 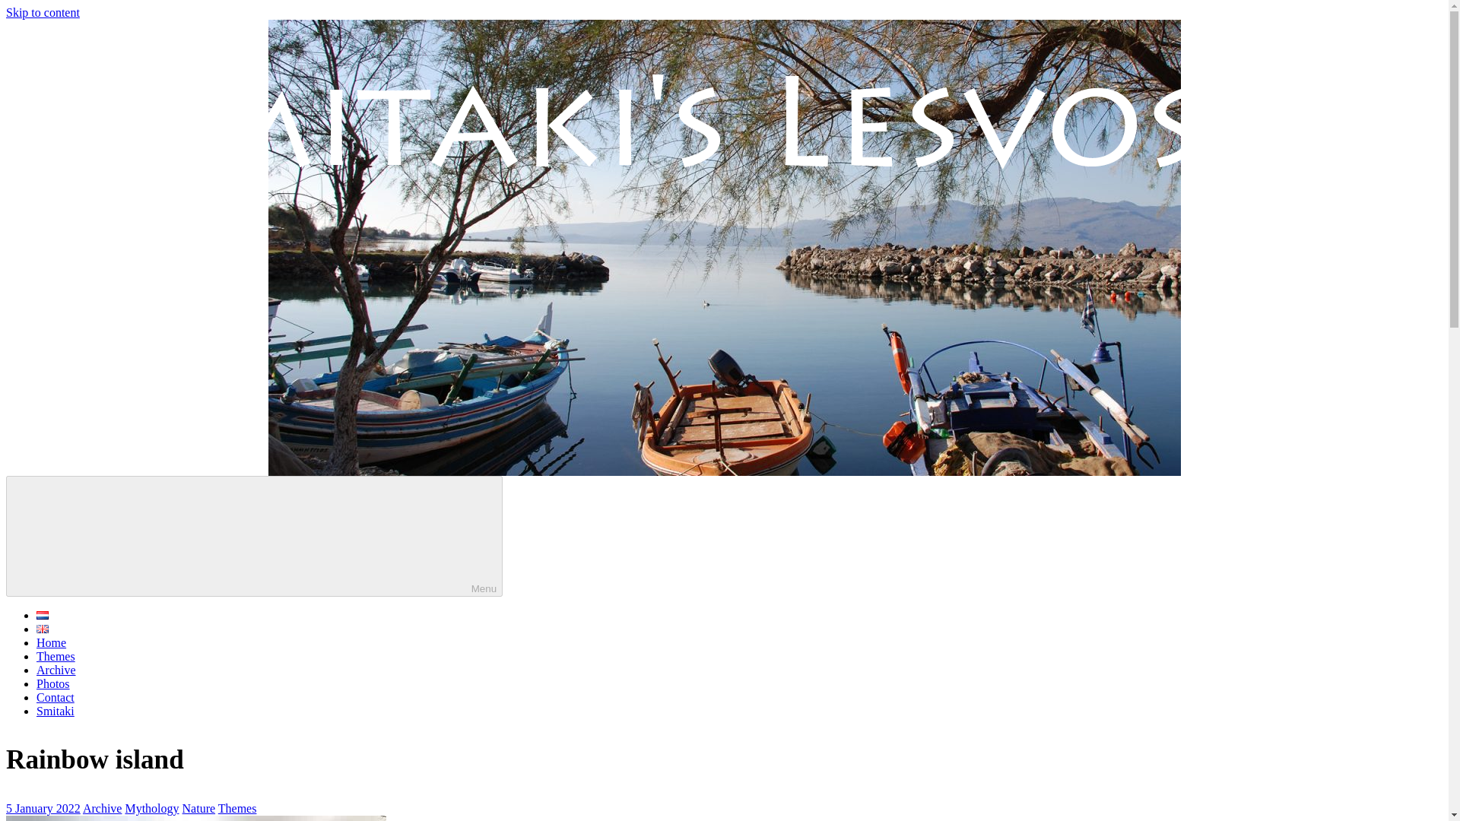 I want to click on Skip to content, so click(x=43, y=12).